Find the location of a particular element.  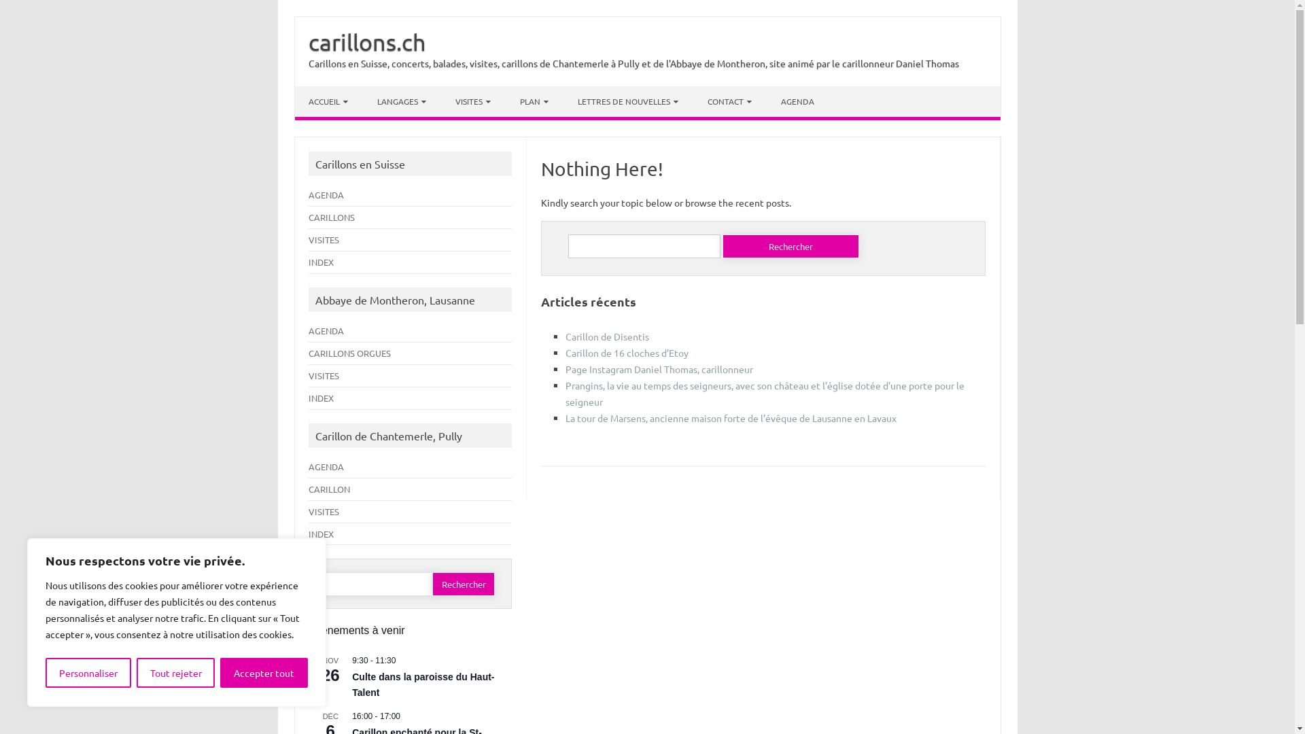

VISITES is located at coordinates (324, 239).